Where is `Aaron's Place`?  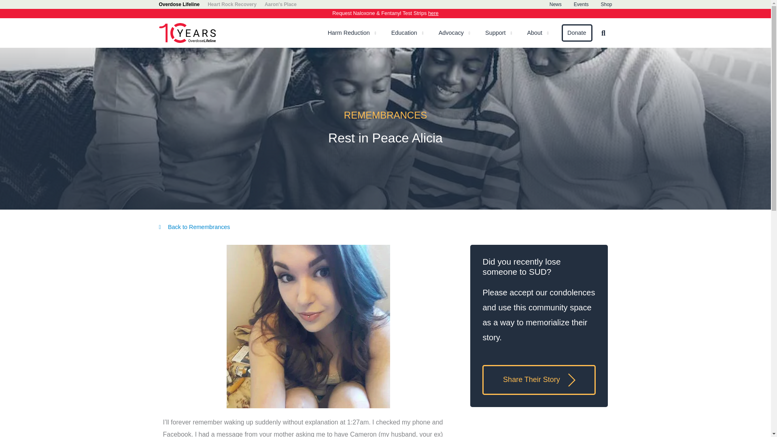 Aaron's Place is located at coordinates (281, 4).